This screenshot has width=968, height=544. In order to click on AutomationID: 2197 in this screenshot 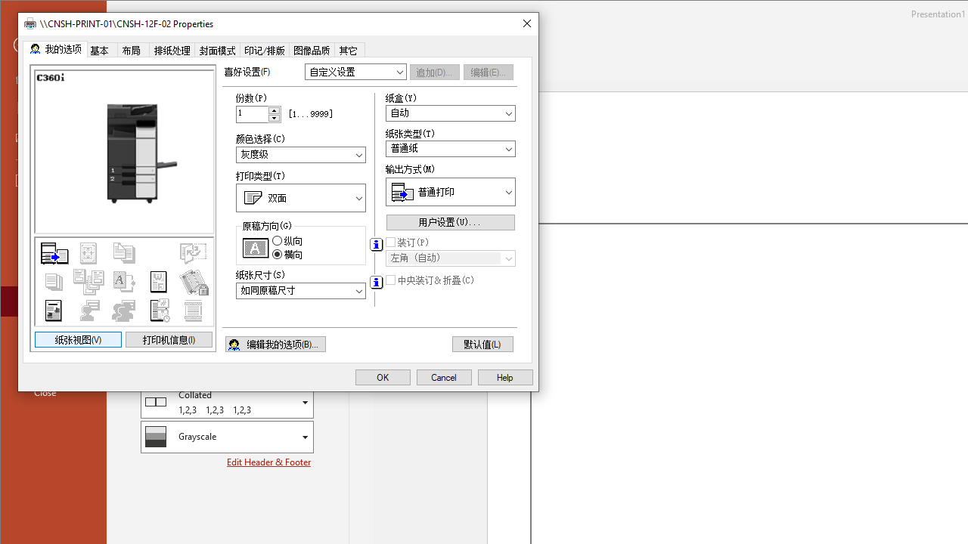, I will do `click(376, 245)`.